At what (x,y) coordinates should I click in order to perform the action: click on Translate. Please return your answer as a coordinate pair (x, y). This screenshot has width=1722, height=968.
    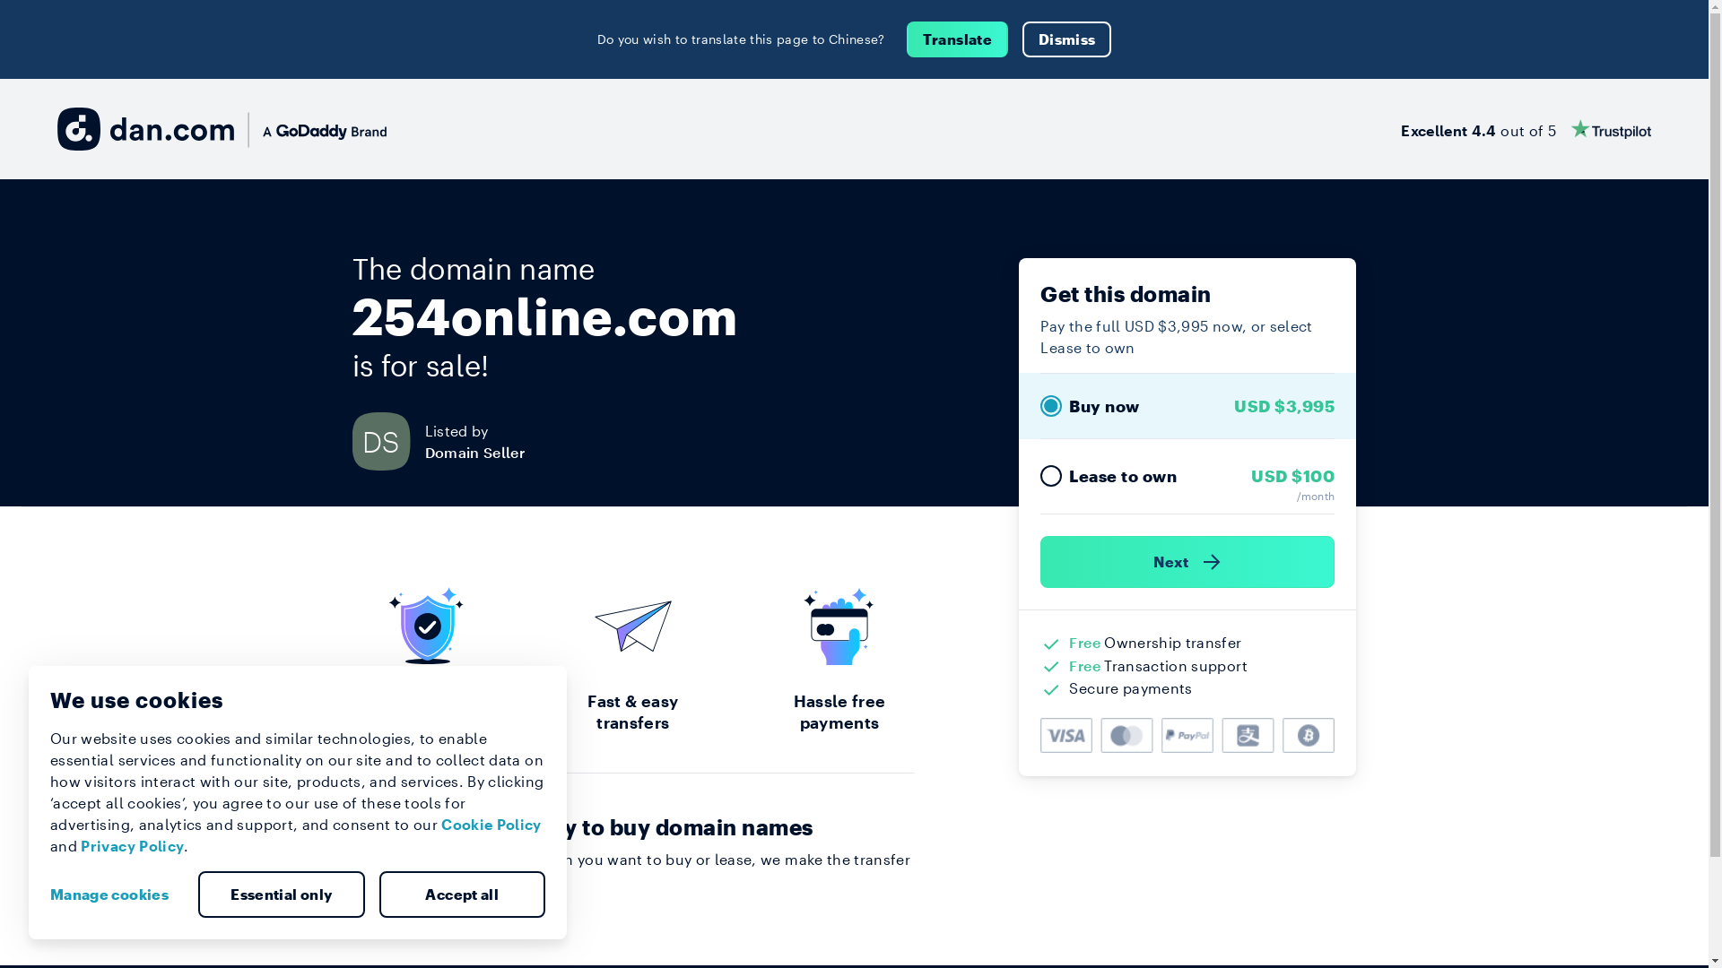
    Looking at the image, I should click on (958, 39).